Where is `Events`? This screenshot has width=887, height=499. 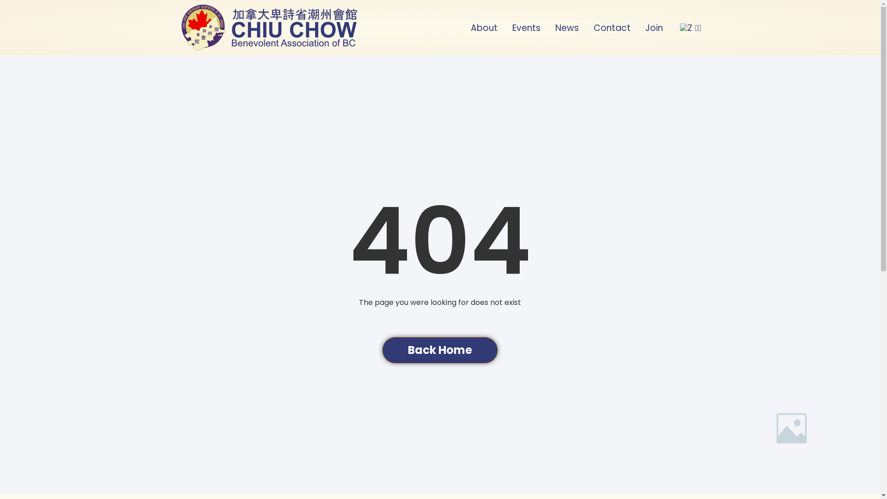
Events is located at coordinates (527, 28).